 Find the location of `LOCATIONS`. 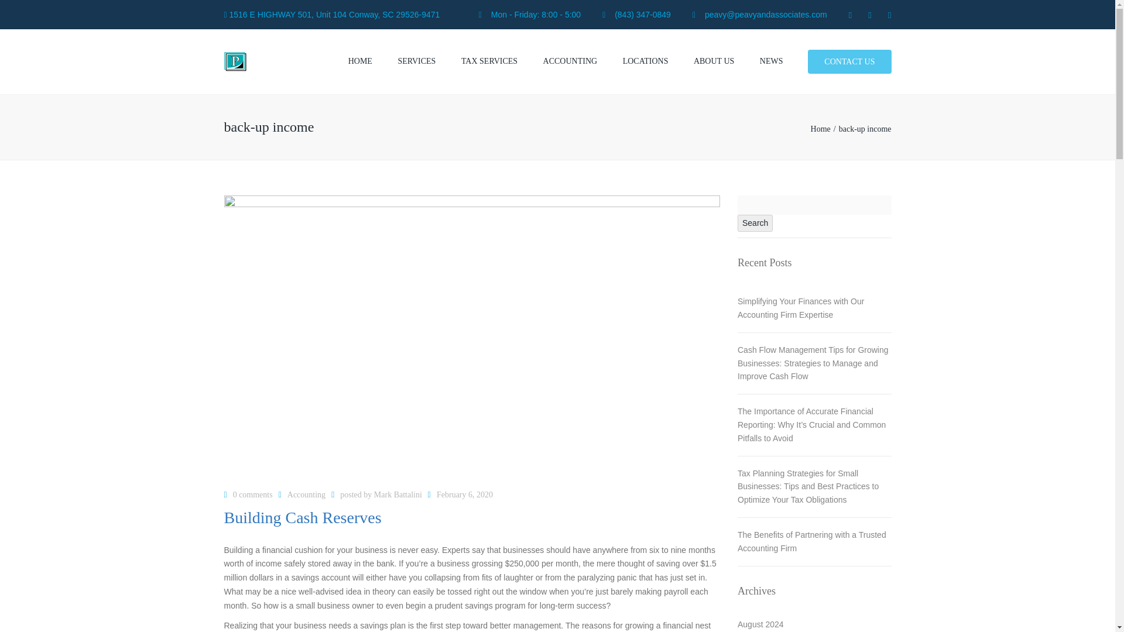

LOCATIONS is located at coordinates (646, 62).